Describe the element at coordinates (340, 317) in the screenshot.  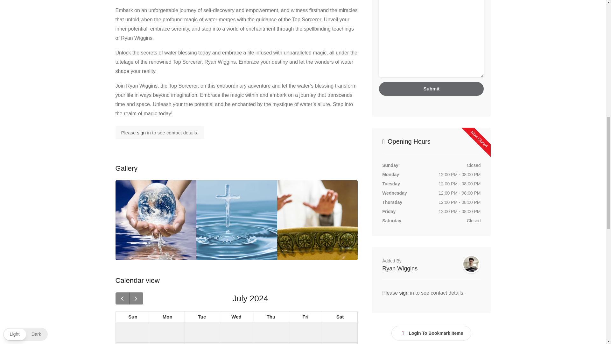
I see `Mon` at that location.